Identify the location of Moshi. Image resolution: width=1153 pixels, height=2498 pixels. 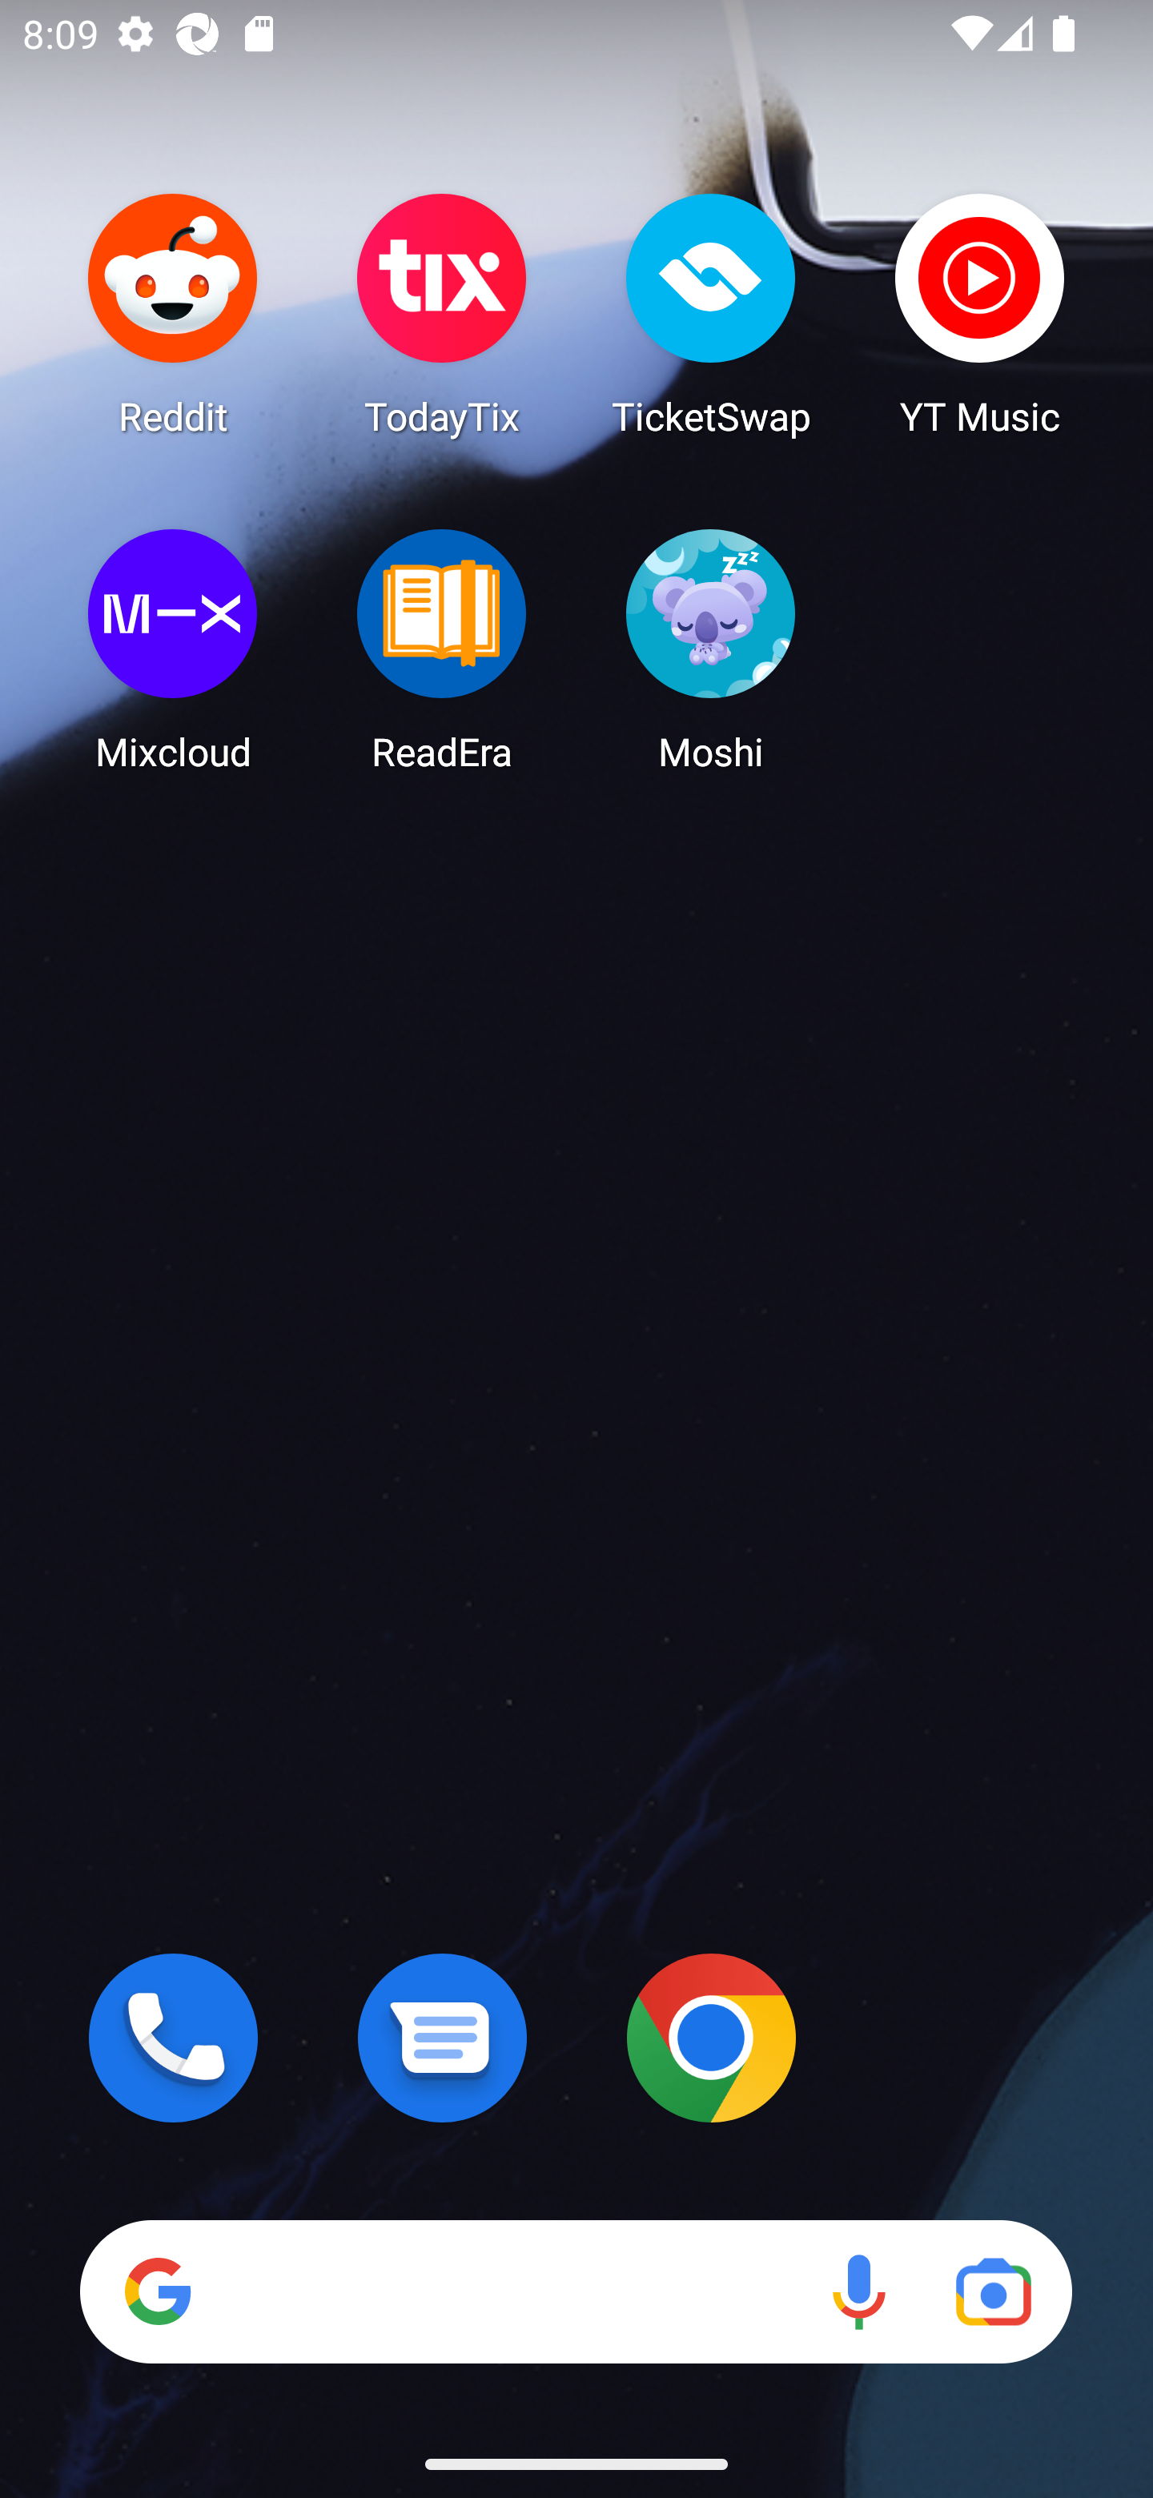
(711, 649).